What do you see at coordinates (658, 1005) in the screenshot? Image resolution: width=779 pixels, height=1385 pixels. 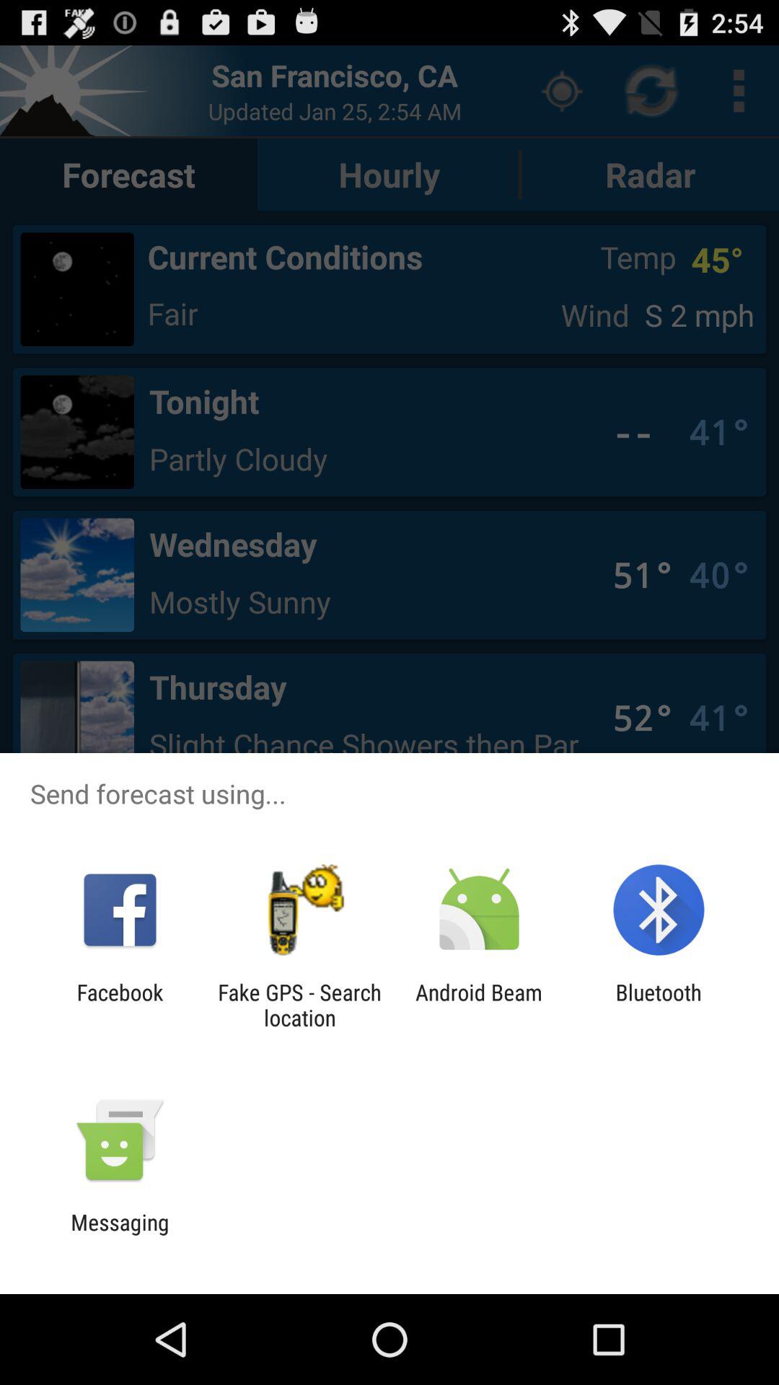 I see `swipe until bluetooth app` at bounding box center [658, 1005].